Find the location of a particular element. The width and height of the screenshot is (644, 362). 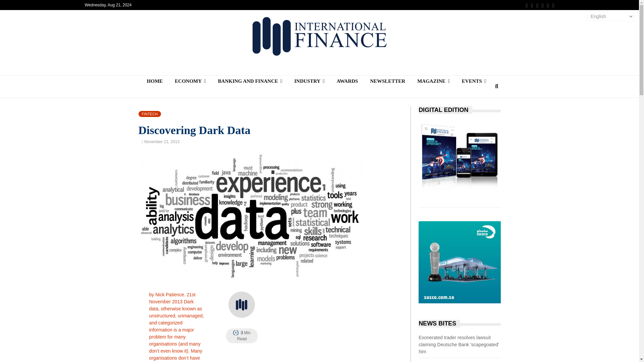

NEWSLETTER is located at coordinates (387, 81).